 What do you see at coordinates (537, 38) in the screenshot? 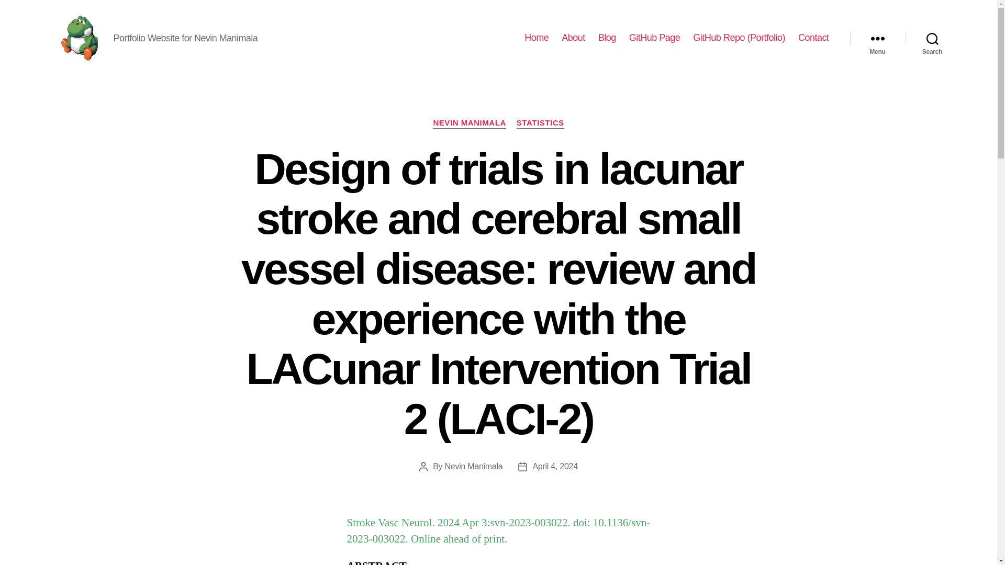
I see `Home` at bounding box center [537, 38].